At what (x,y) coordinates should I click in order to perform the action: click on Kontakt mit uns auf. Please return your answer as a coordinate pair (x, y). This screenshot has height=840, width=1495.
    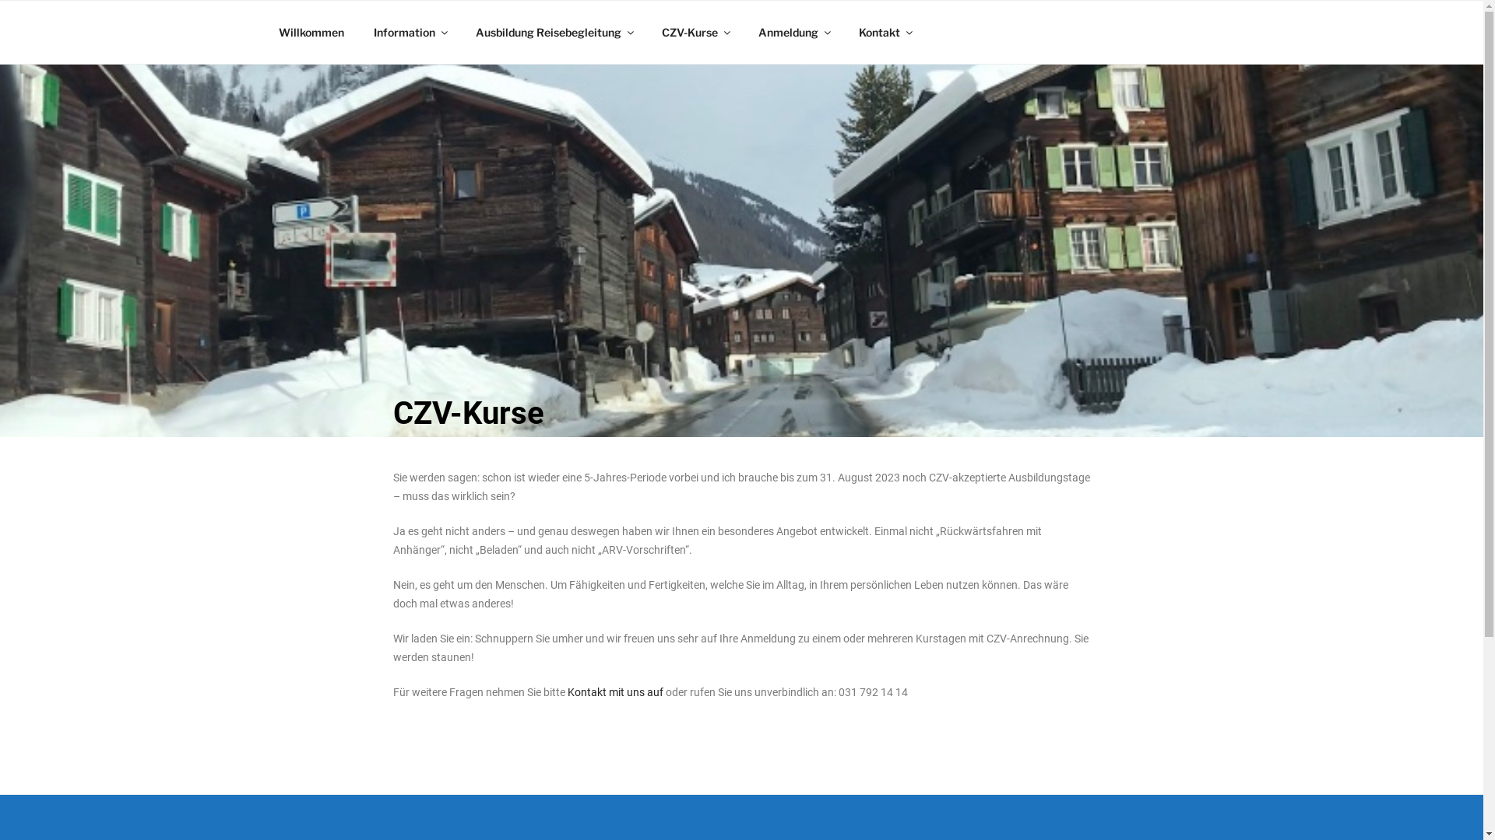
    Looking at the image, I should click on (615, 692).